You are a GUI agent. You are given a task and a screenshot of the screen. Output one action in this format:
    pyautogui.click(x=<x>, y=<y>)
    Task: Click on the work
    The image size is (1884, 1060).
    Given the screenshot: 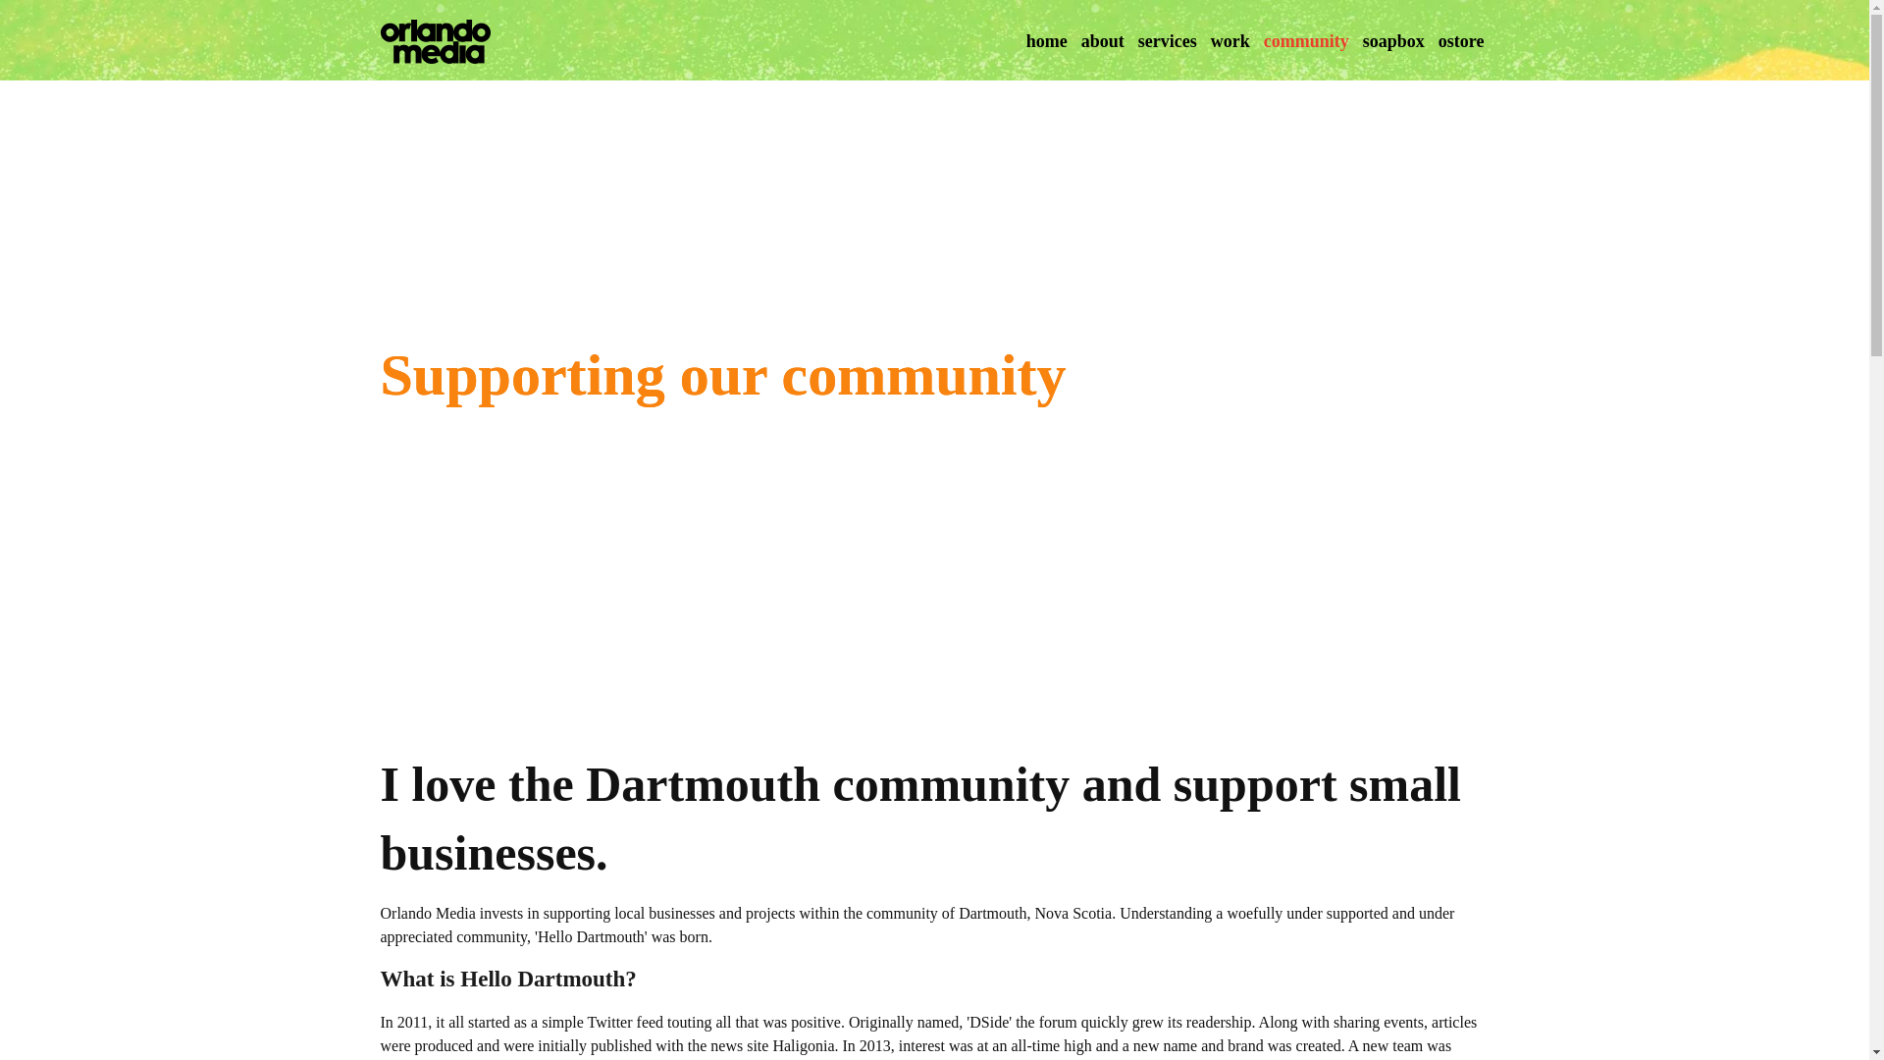 What is the action you would take?
    pyautogui.click(x=1230, y=41)
    